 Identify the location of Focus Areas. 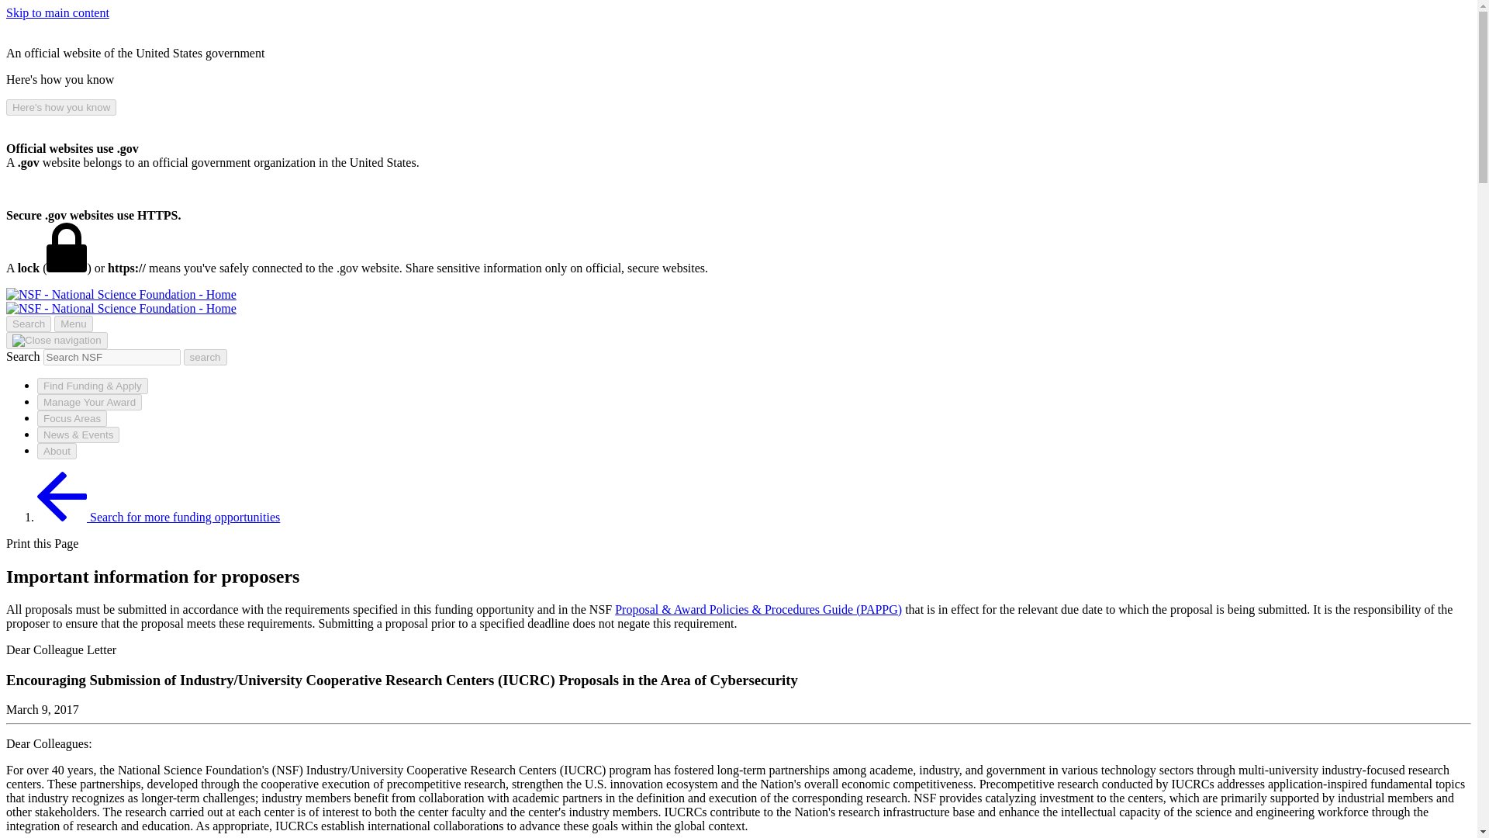
(72, 418).